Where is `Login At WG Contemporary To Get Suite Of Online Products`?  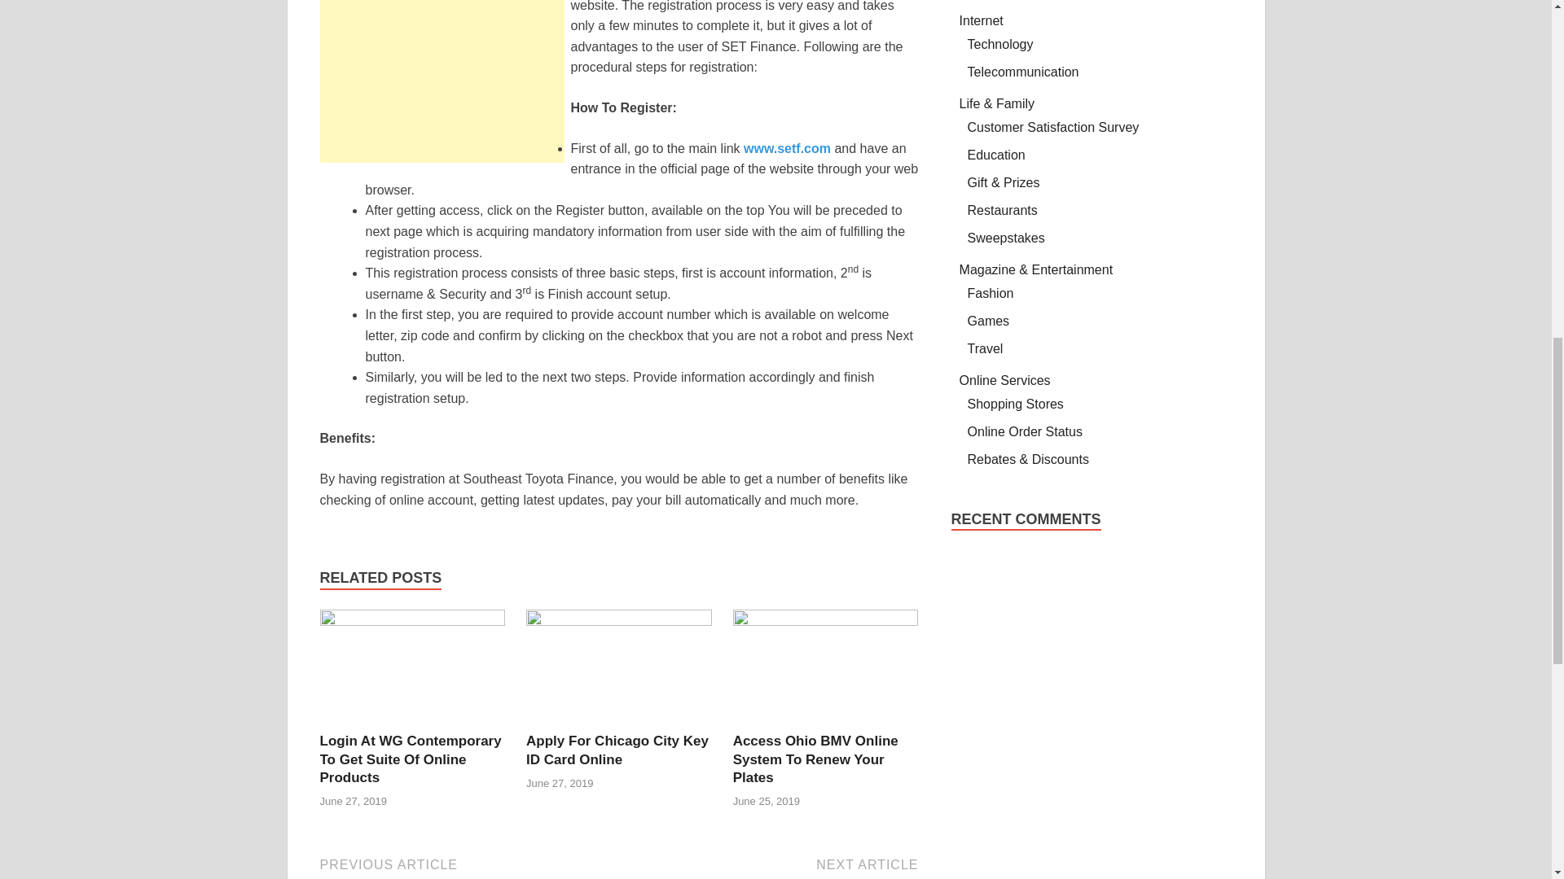 Login At WG Contemporary To Get Suite Of Online Products is located at coordinates (409, 759).